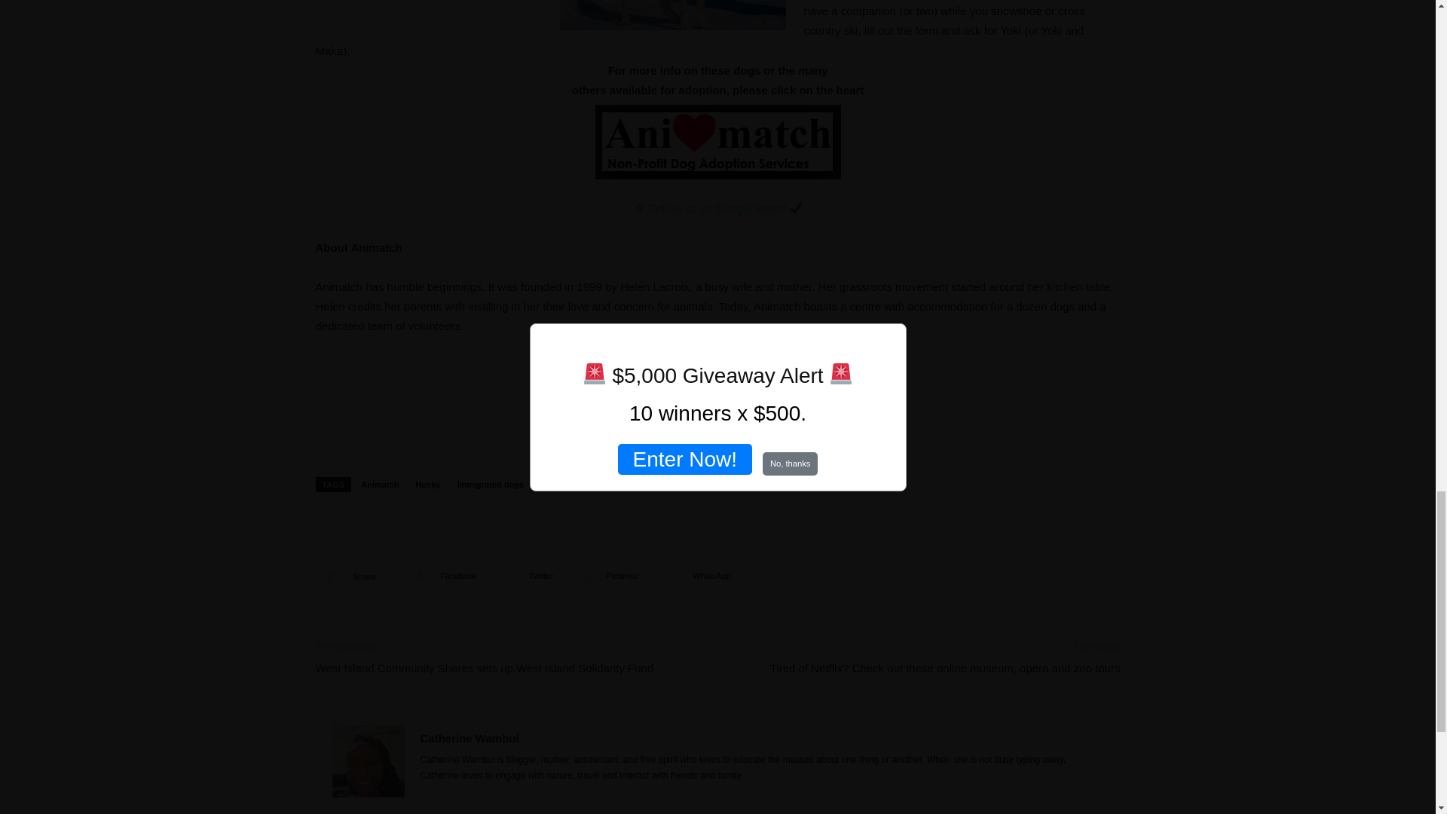  Describe the element at coordinates (717, 208) in the screenshot. I see `Follow us on Google News!` at that location.